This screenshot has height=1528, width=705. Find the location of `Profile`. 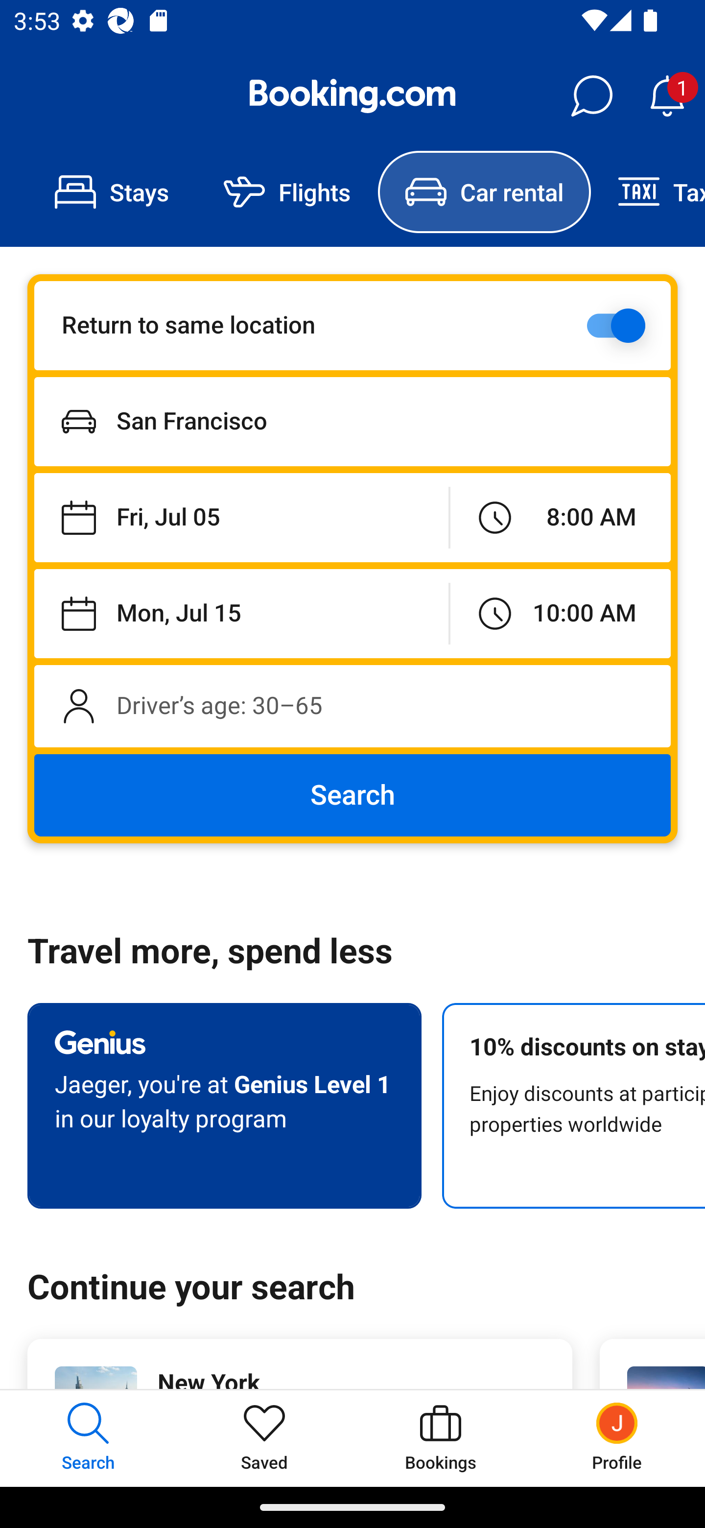

Profile is located at coordinates (617, 1438).